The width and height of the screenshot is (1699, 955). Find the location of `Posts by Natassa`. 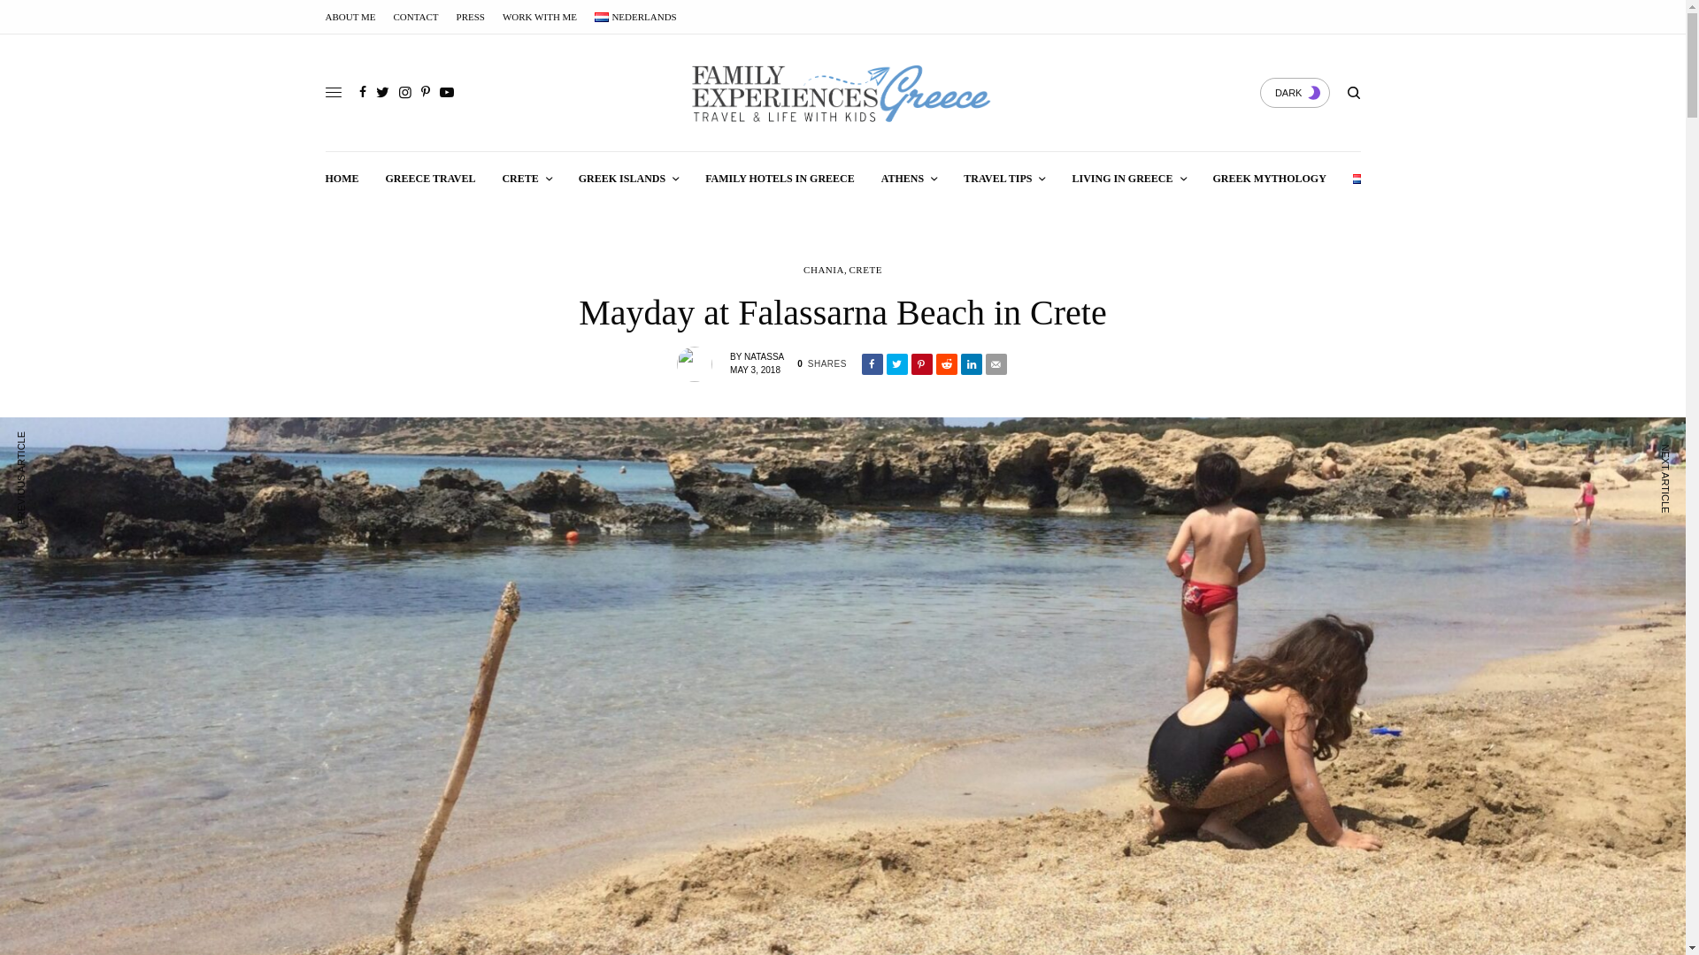

Posts by Natassa is located at coordinates (763, 357).